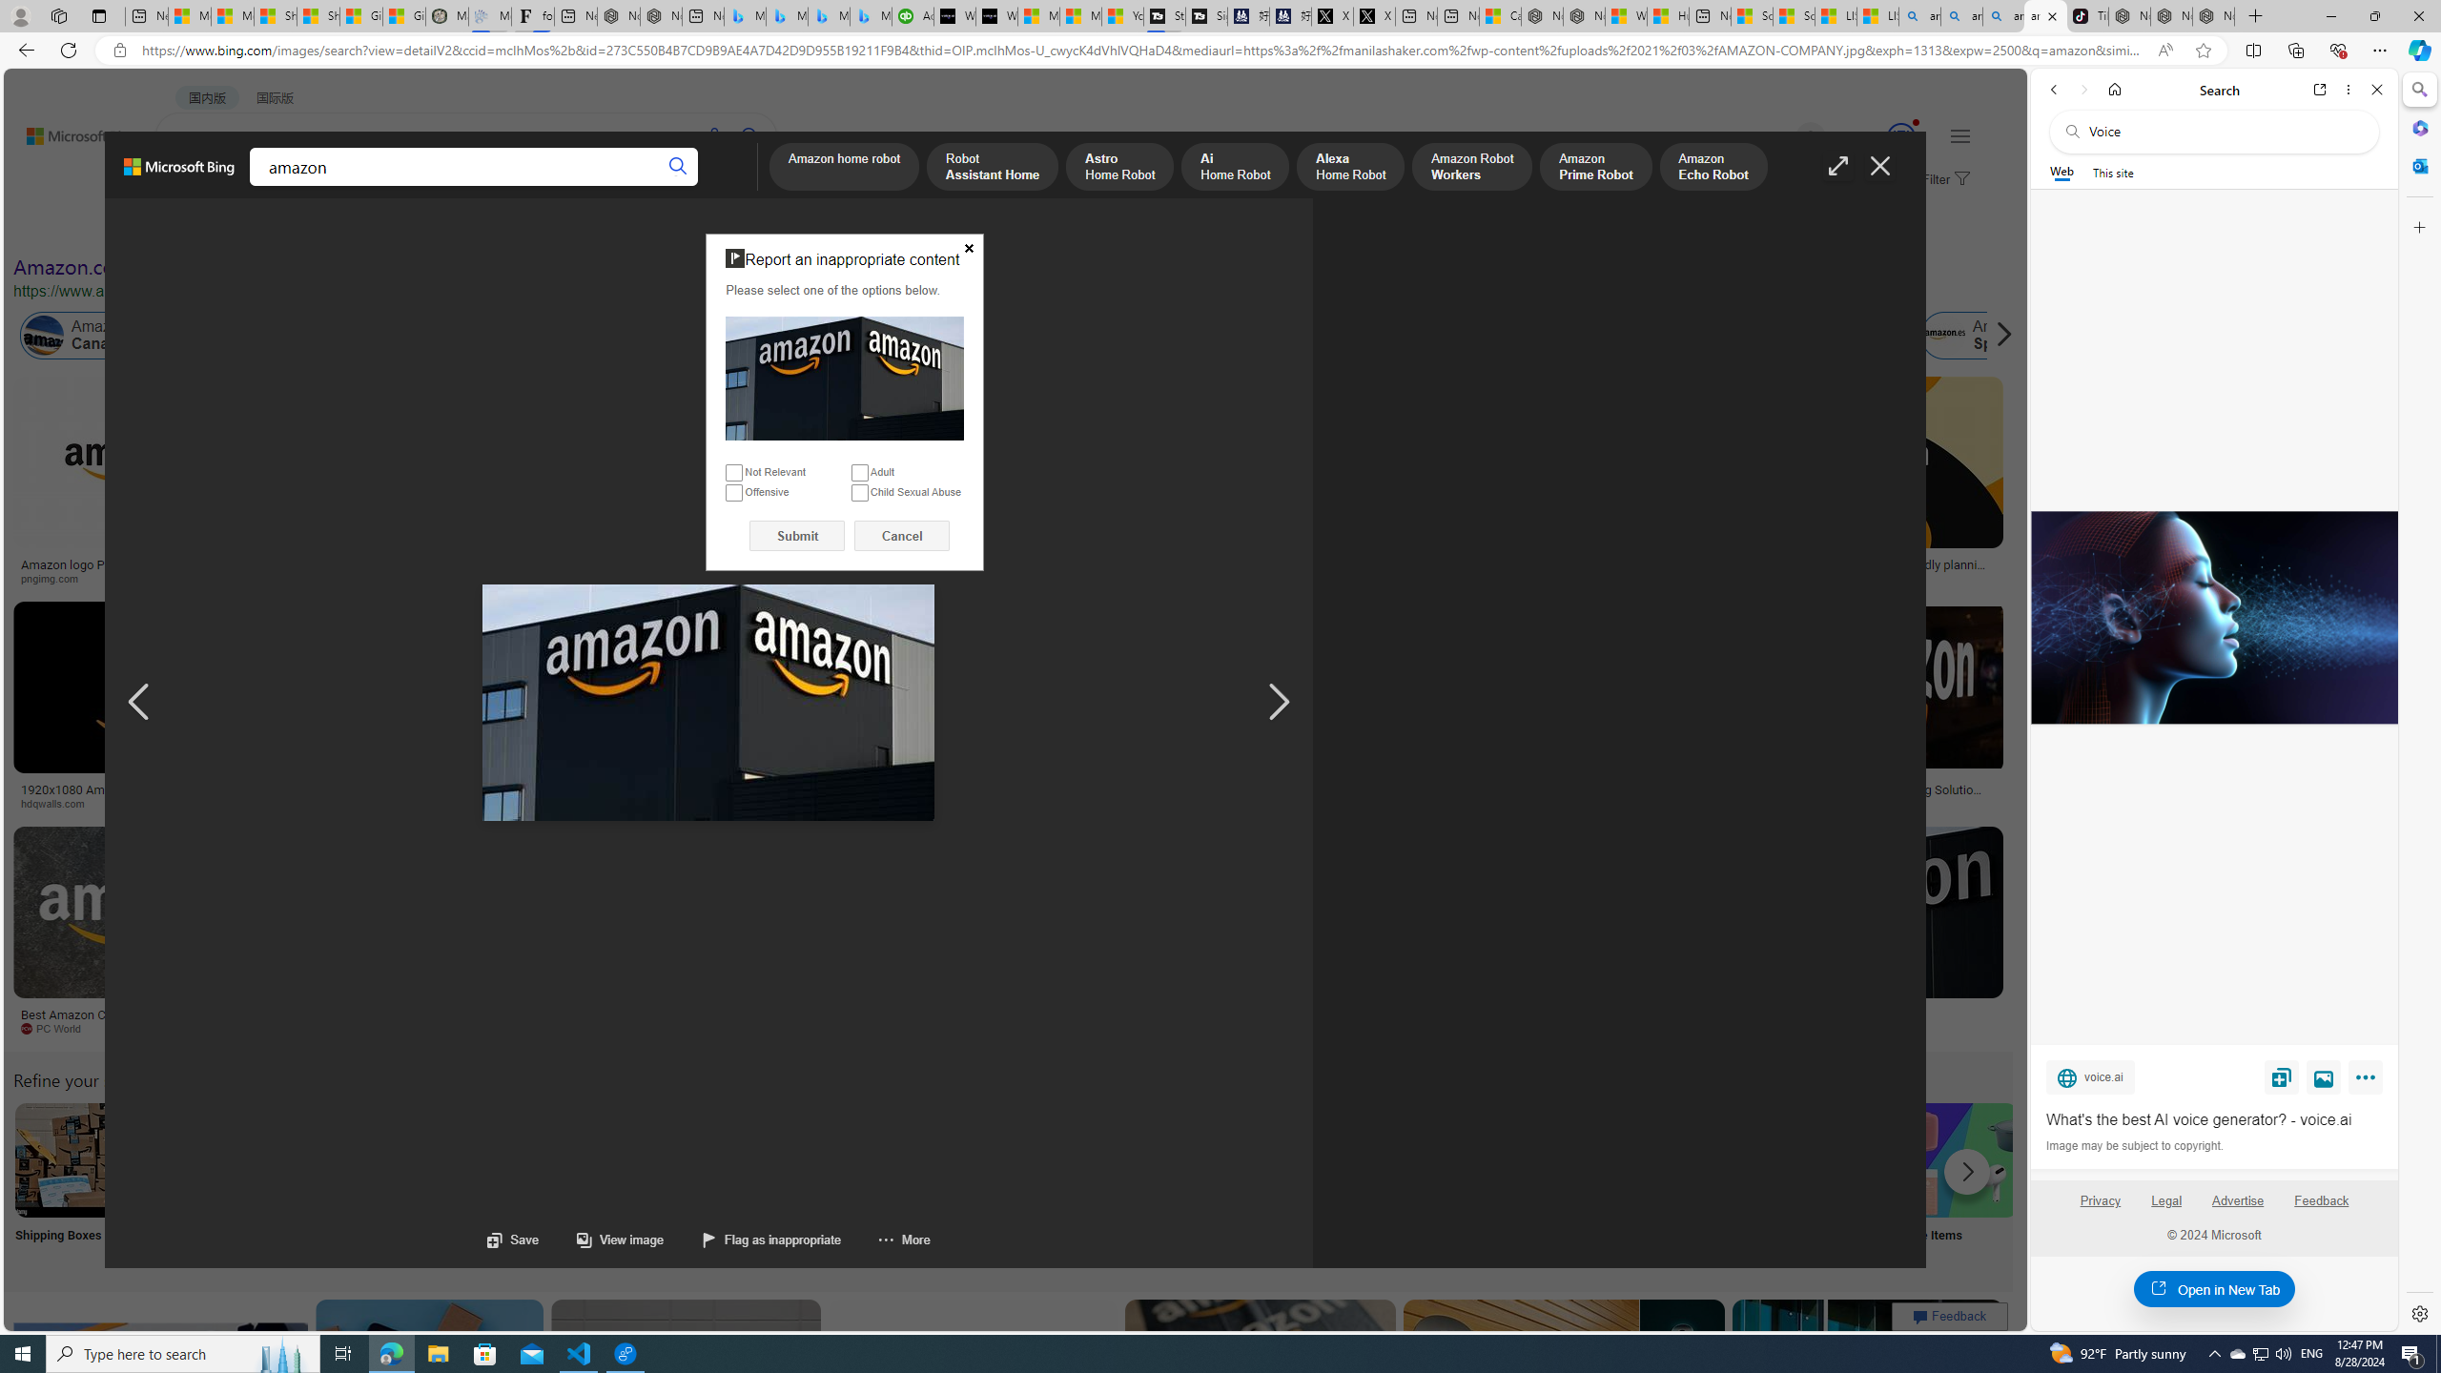  What do you see at coordinates (450, 1184) in the screenshot?
I see `Amazon Log into My Account Log into My Account` at bounding box center [450, 1184].